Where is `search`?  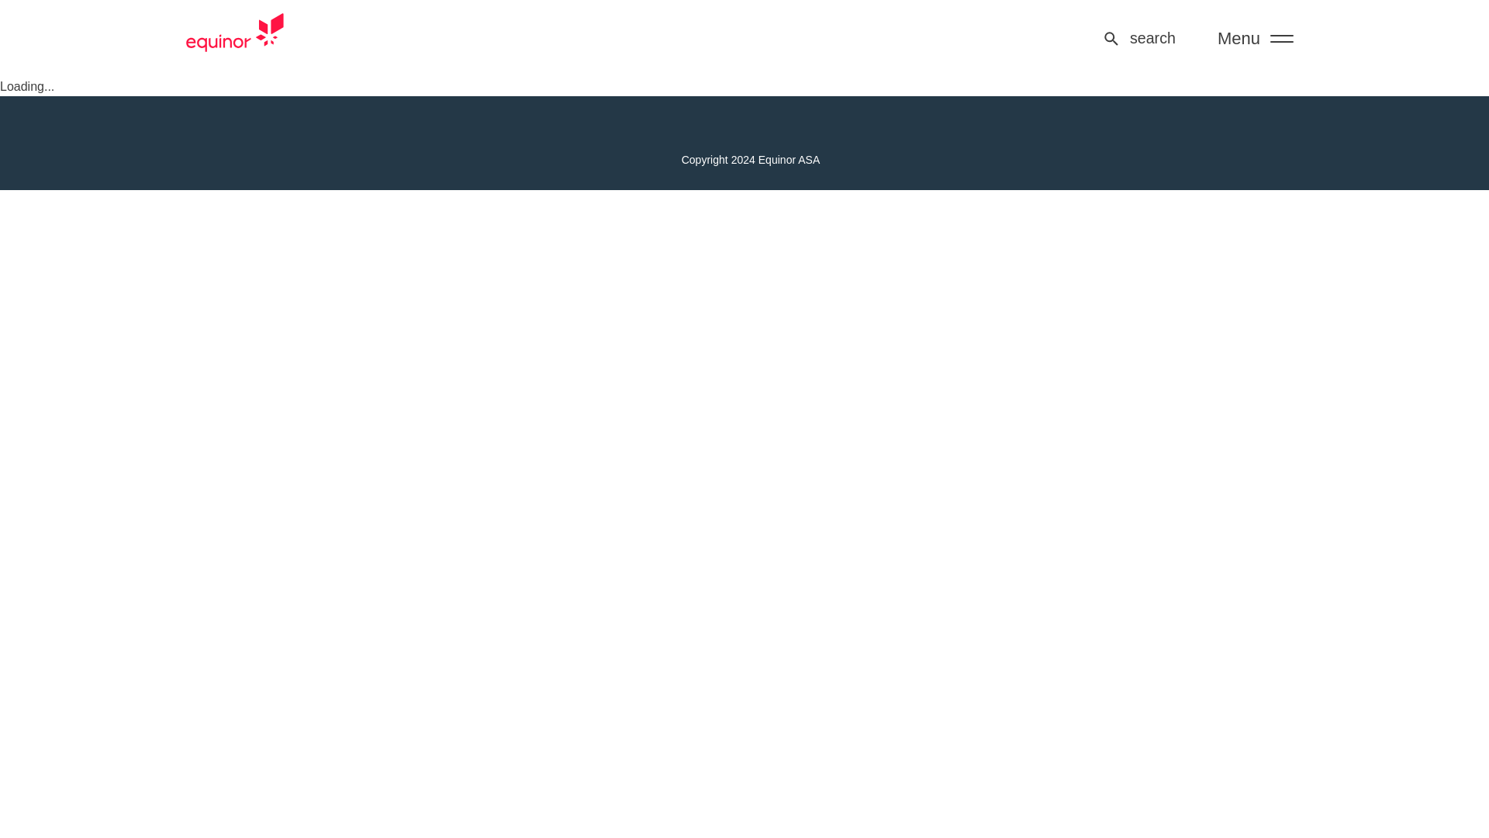 search is located at coordinates (1138, 38).